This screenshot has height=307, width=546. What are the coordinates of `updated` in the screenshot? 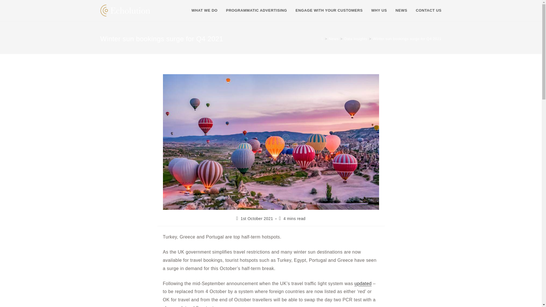 It's located at (363, 283).